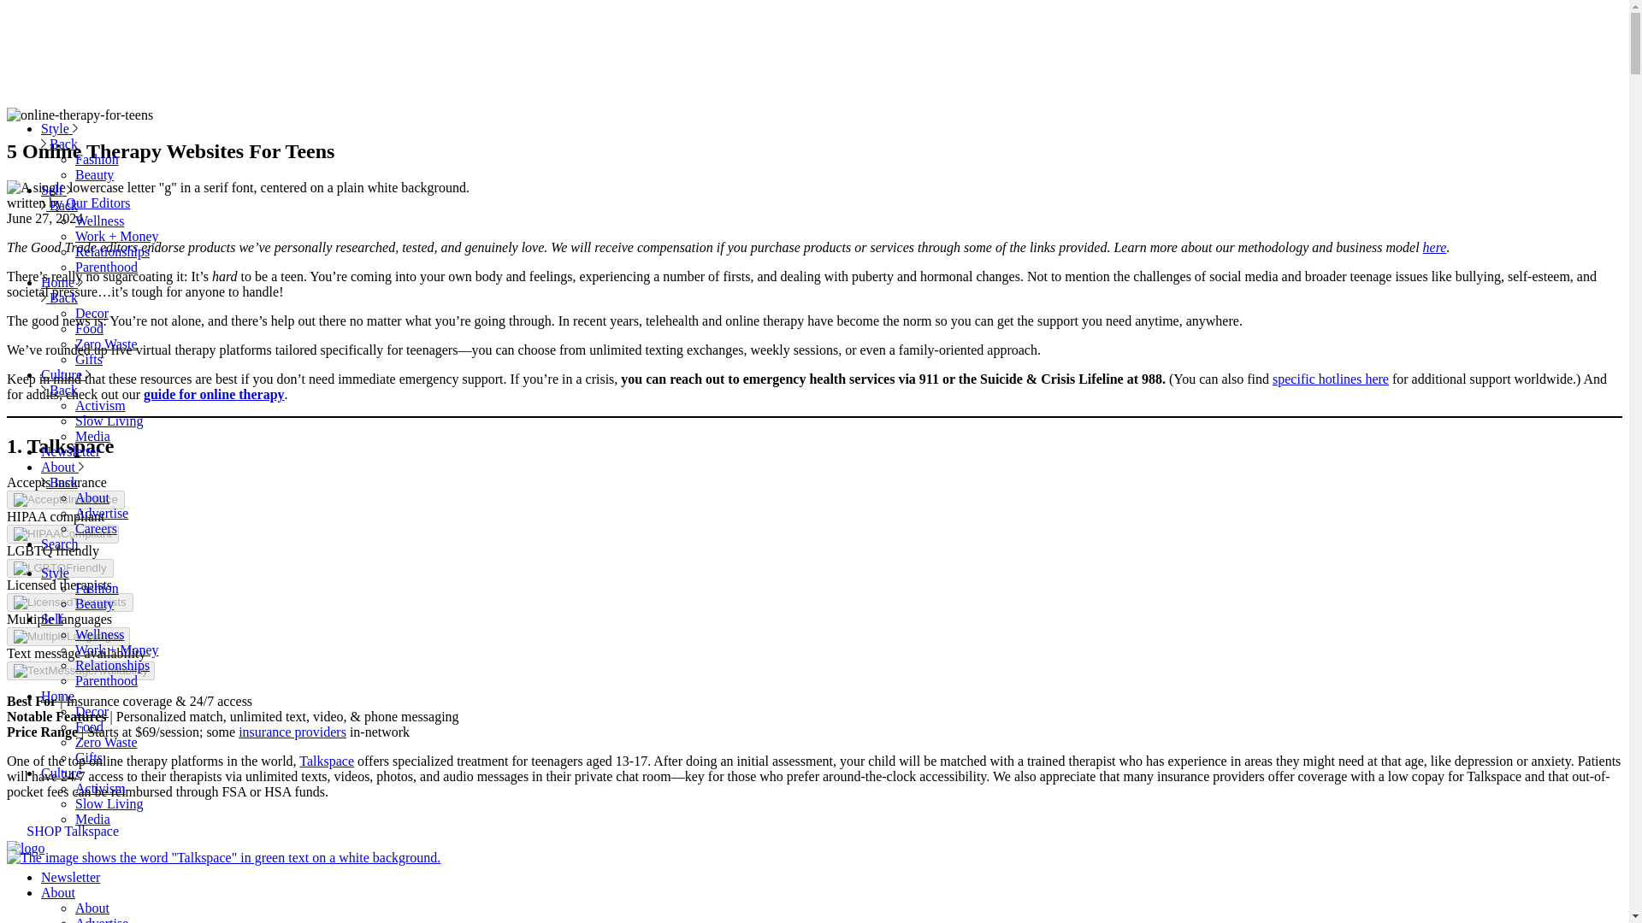 This screenshot has width=1642, height=923. I want to click on Back, so click(59, 205).